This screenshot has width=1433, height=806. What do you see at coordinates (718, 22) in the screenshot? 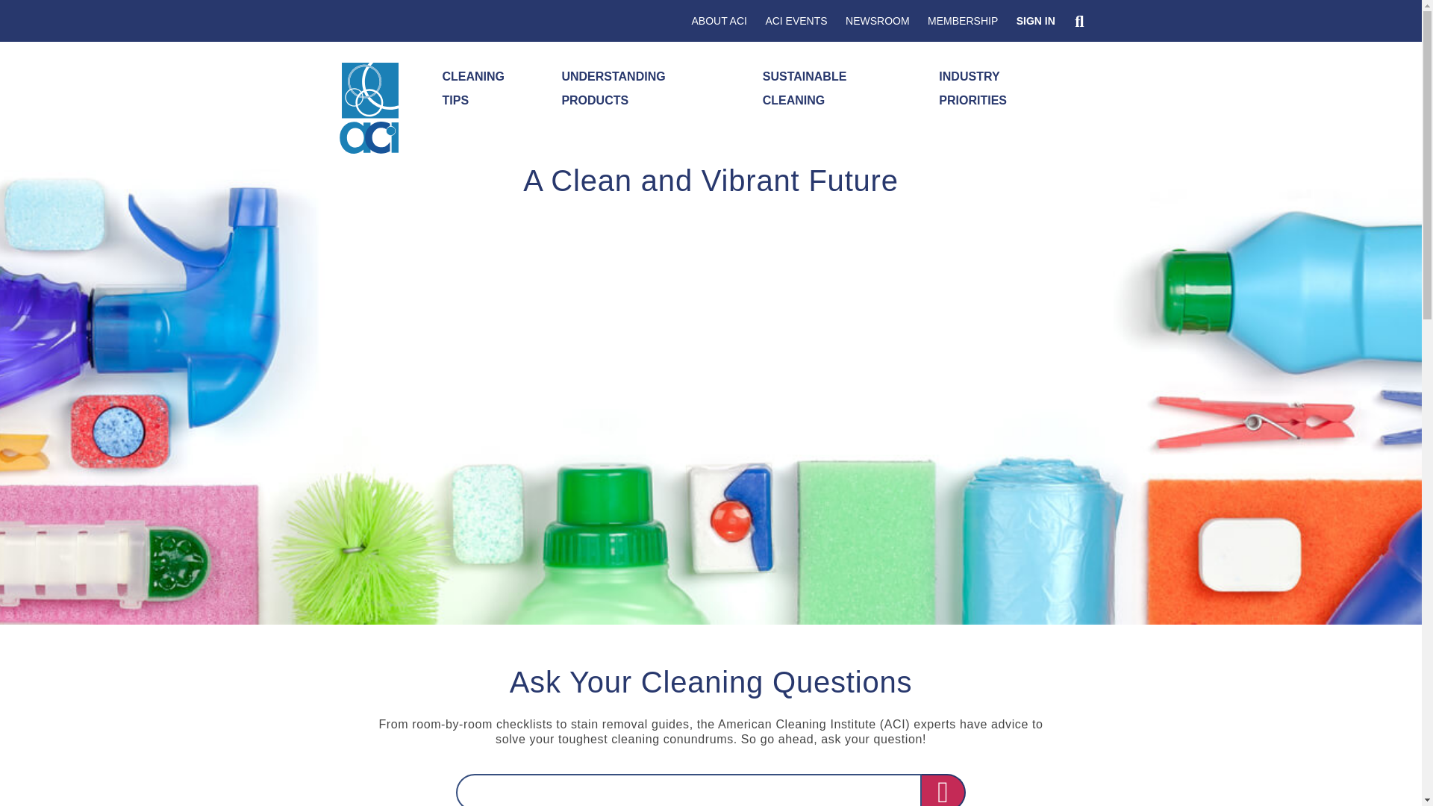
I see `ABOUT ACI` at bounding box center [718, 22].